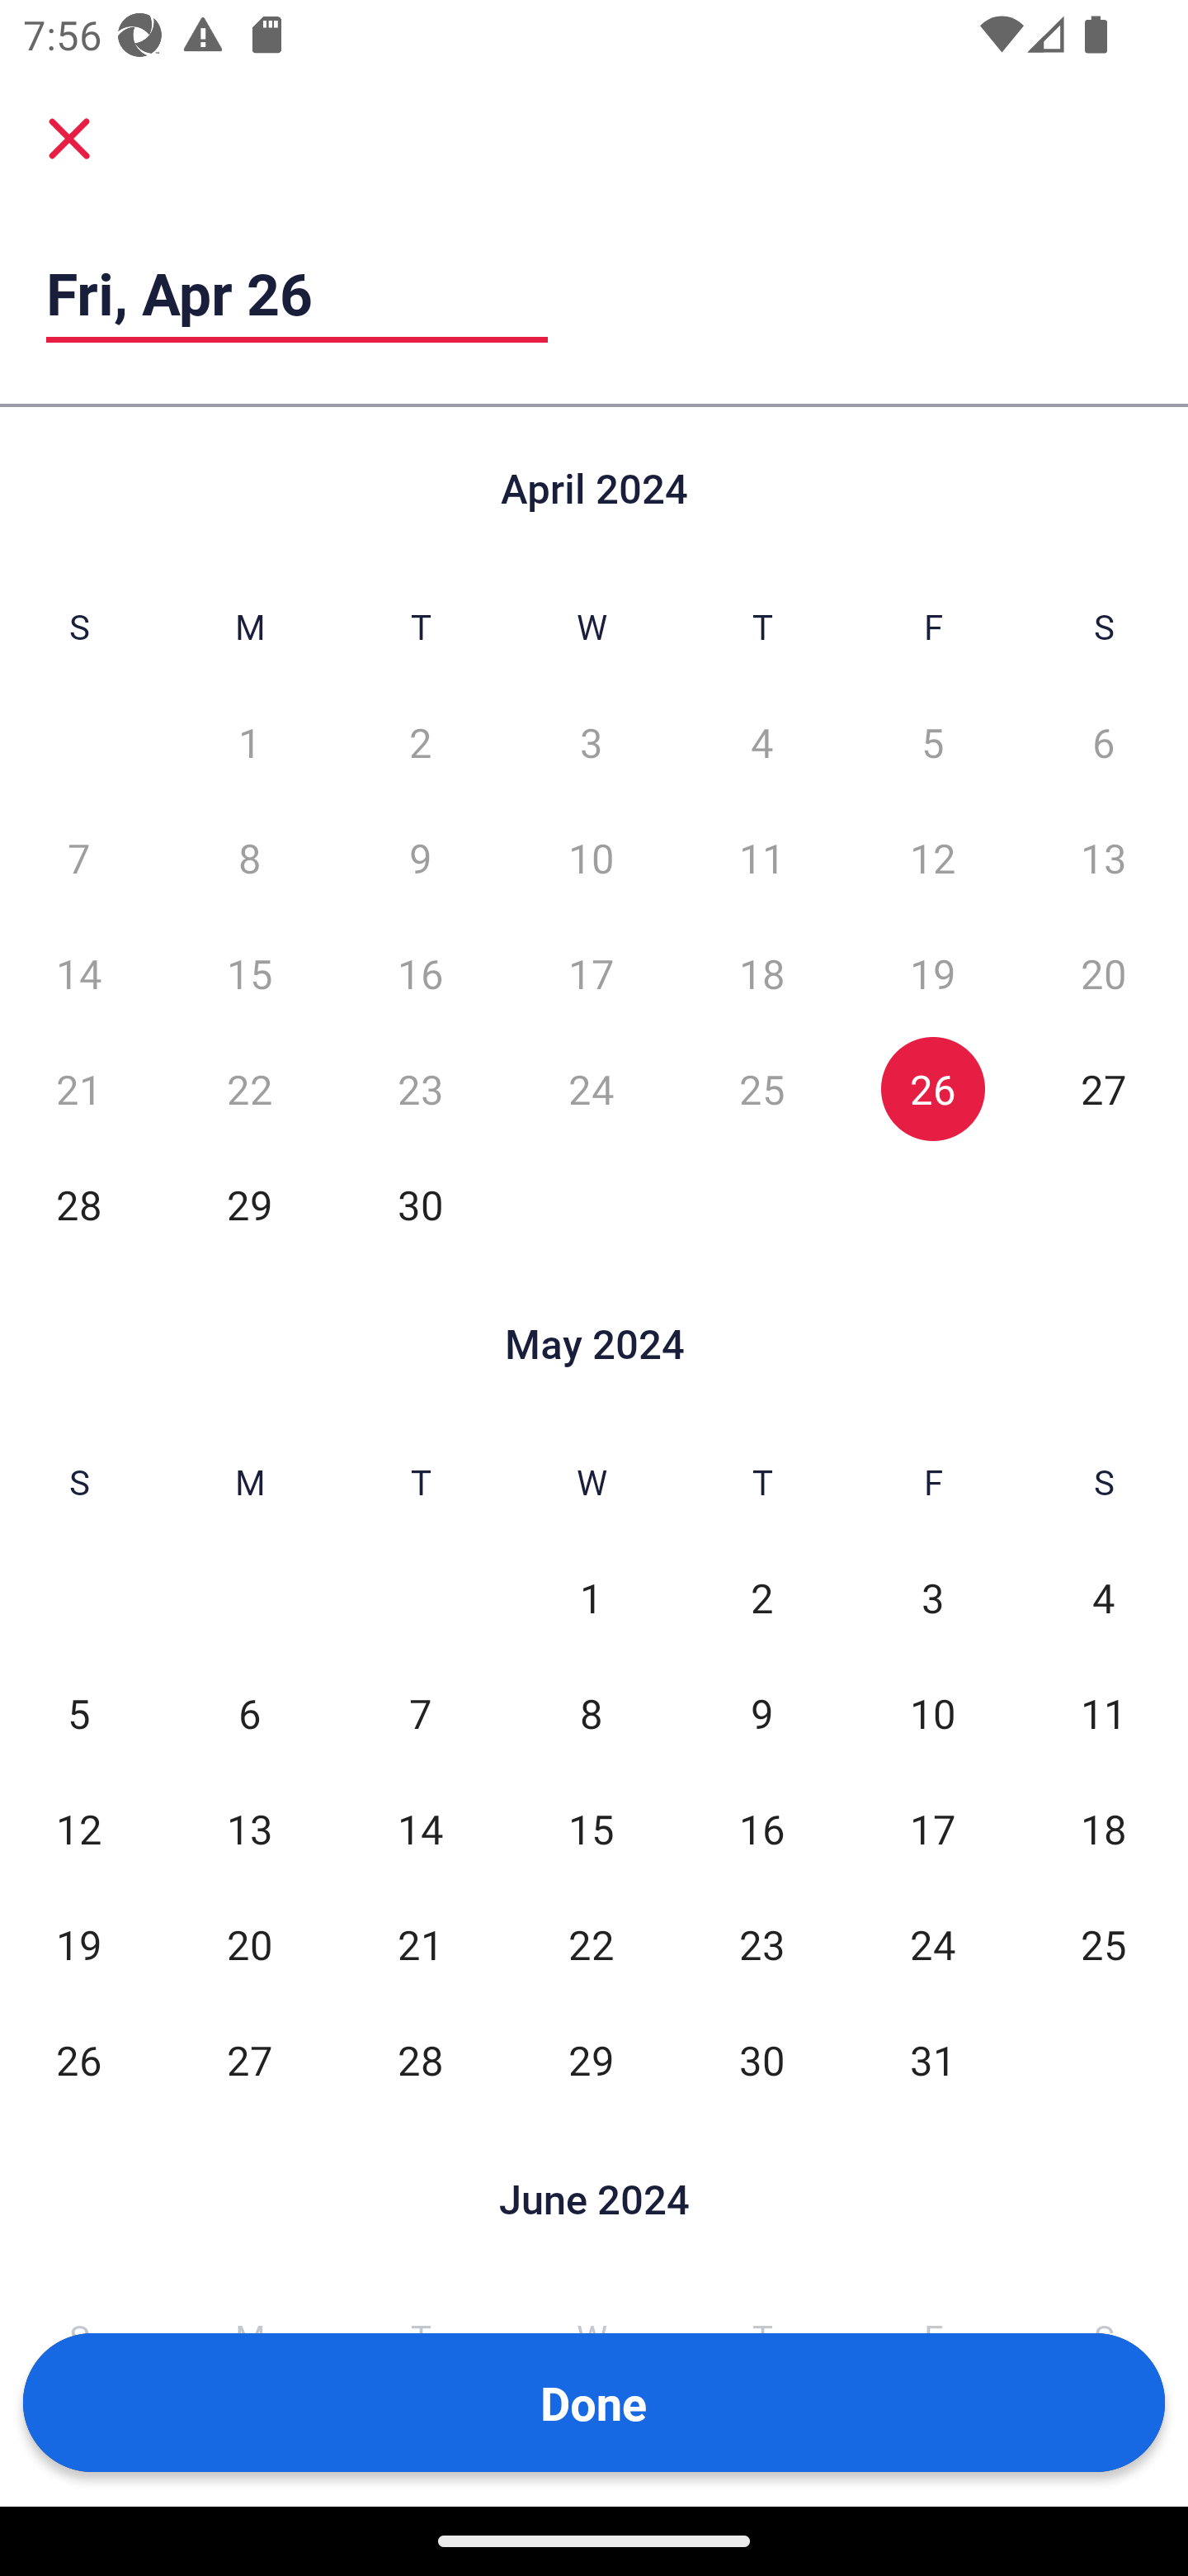 This screenshot has width=1188, height=2576. Describe the element at coordinates (249, 973) in the screenshot. I see `15 Mon, Apr 15, Not Selected` at that location.